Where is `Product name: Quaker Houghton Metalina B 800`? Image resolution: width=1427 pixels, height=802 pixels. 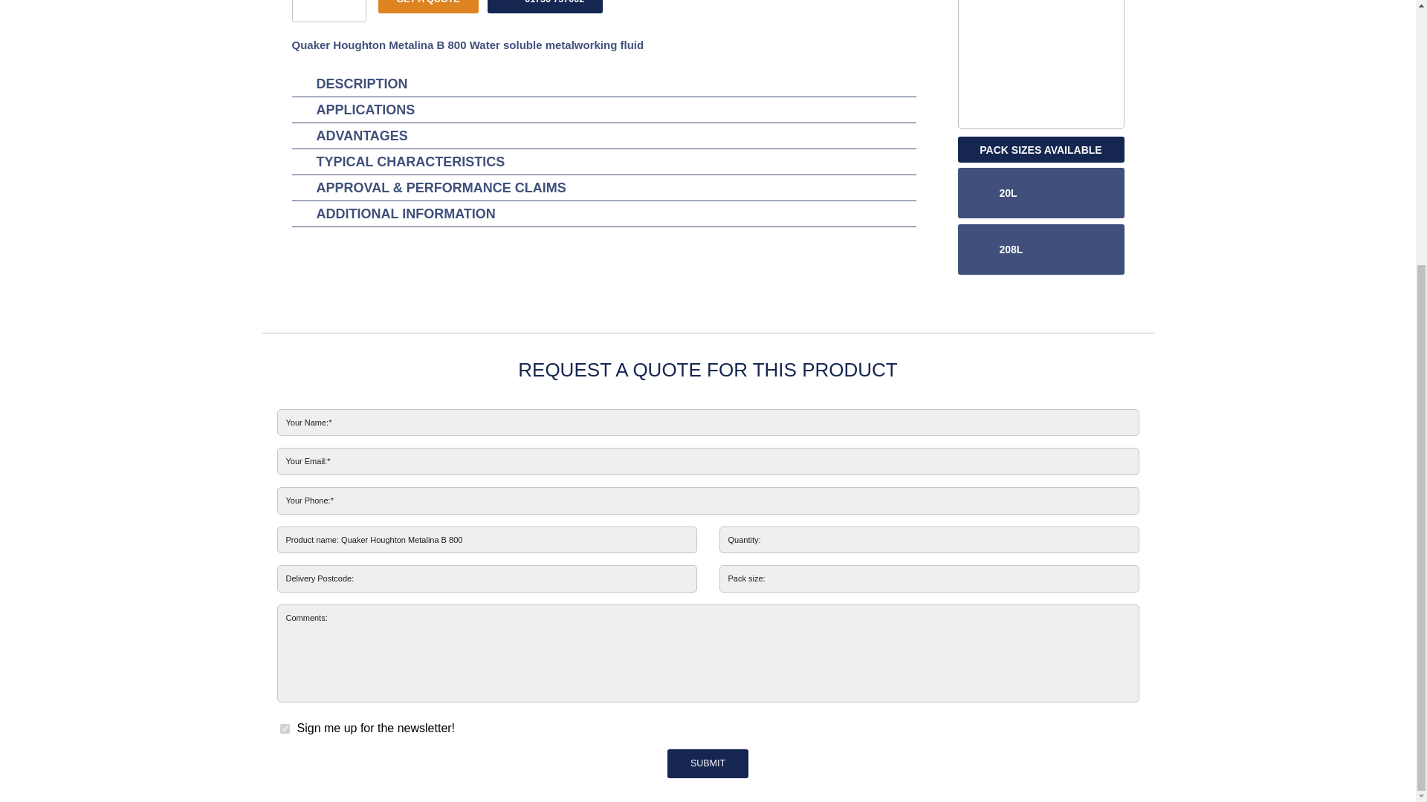 Product name: Quaker Houghton Metalina B 800 is located at coordinates (486, 540).